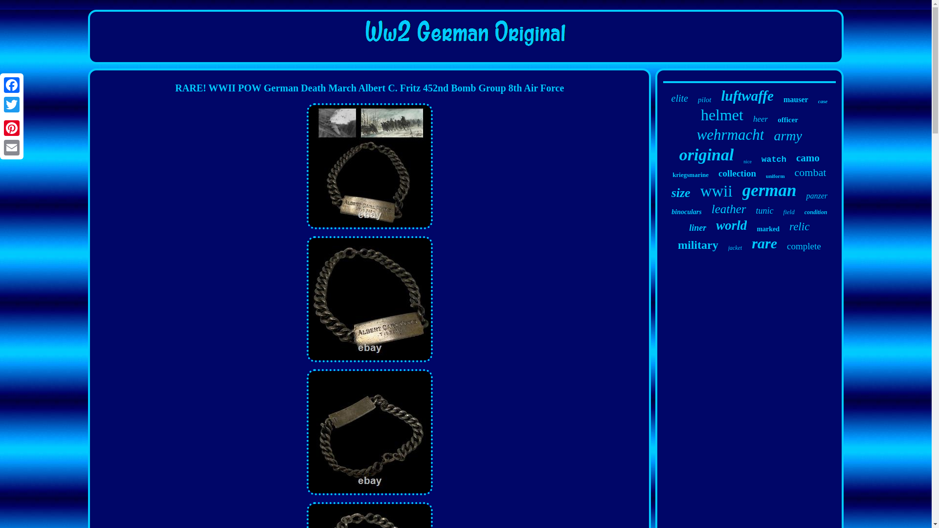  What do you see at coordinates (722, 115) in the screenshot?
I see `helmet` at bounding box center [722, 115].